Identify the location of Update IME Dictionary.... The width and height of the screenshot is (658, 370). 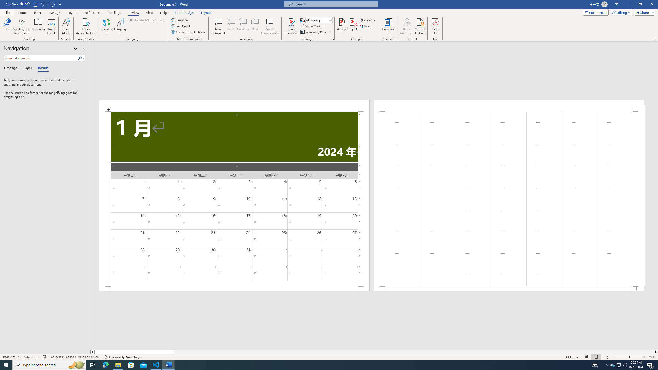
(147, 20).